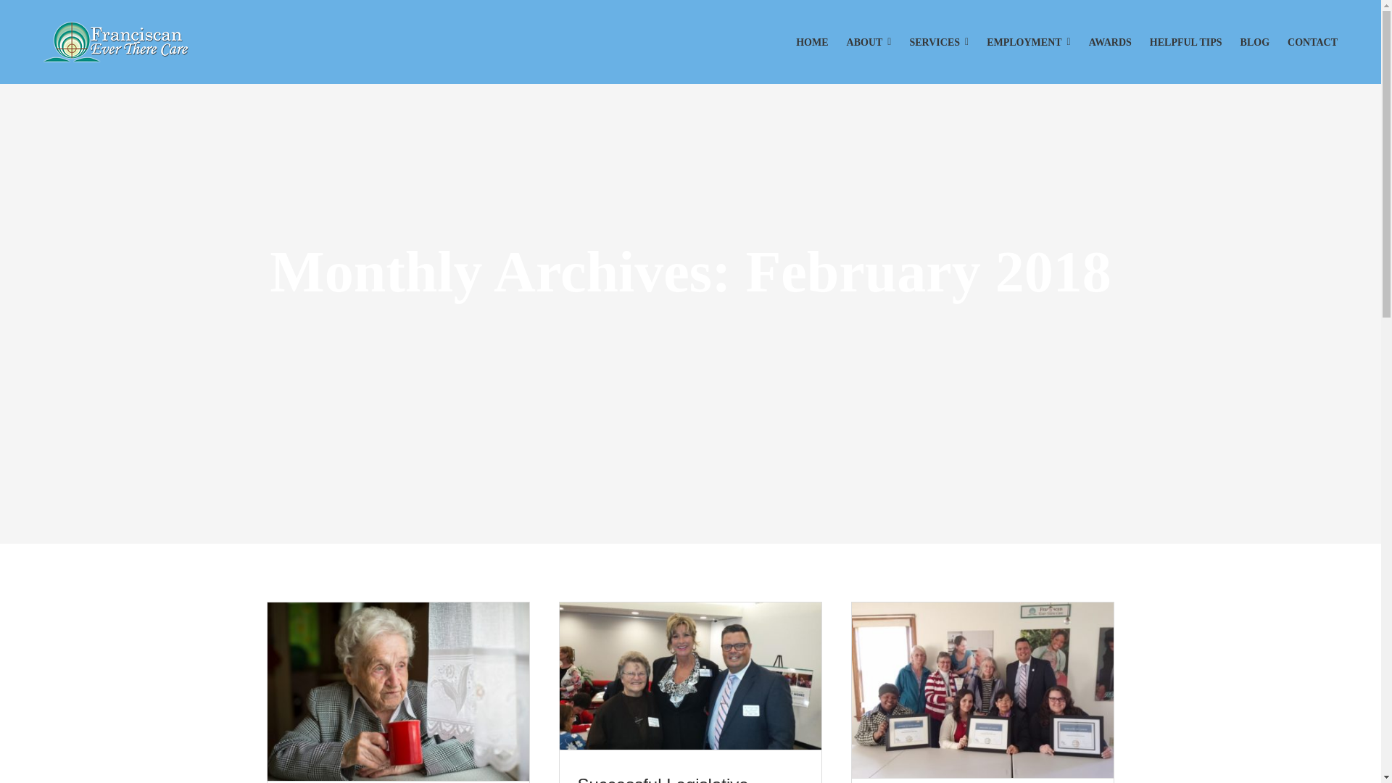 This screenshot has height=783, width=1392. Describe the element at coordinates (663, 779) in the screenshot. I see `Successful Legislative Breakfast` at that location.